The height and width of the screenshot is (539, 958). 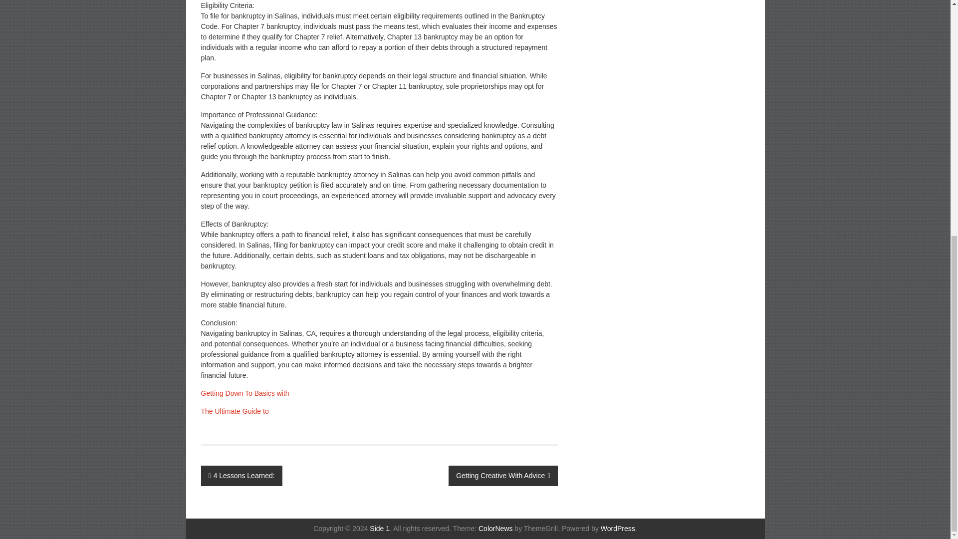 I want to click on Getting Down To Basics with, so click(x=244, y=393).